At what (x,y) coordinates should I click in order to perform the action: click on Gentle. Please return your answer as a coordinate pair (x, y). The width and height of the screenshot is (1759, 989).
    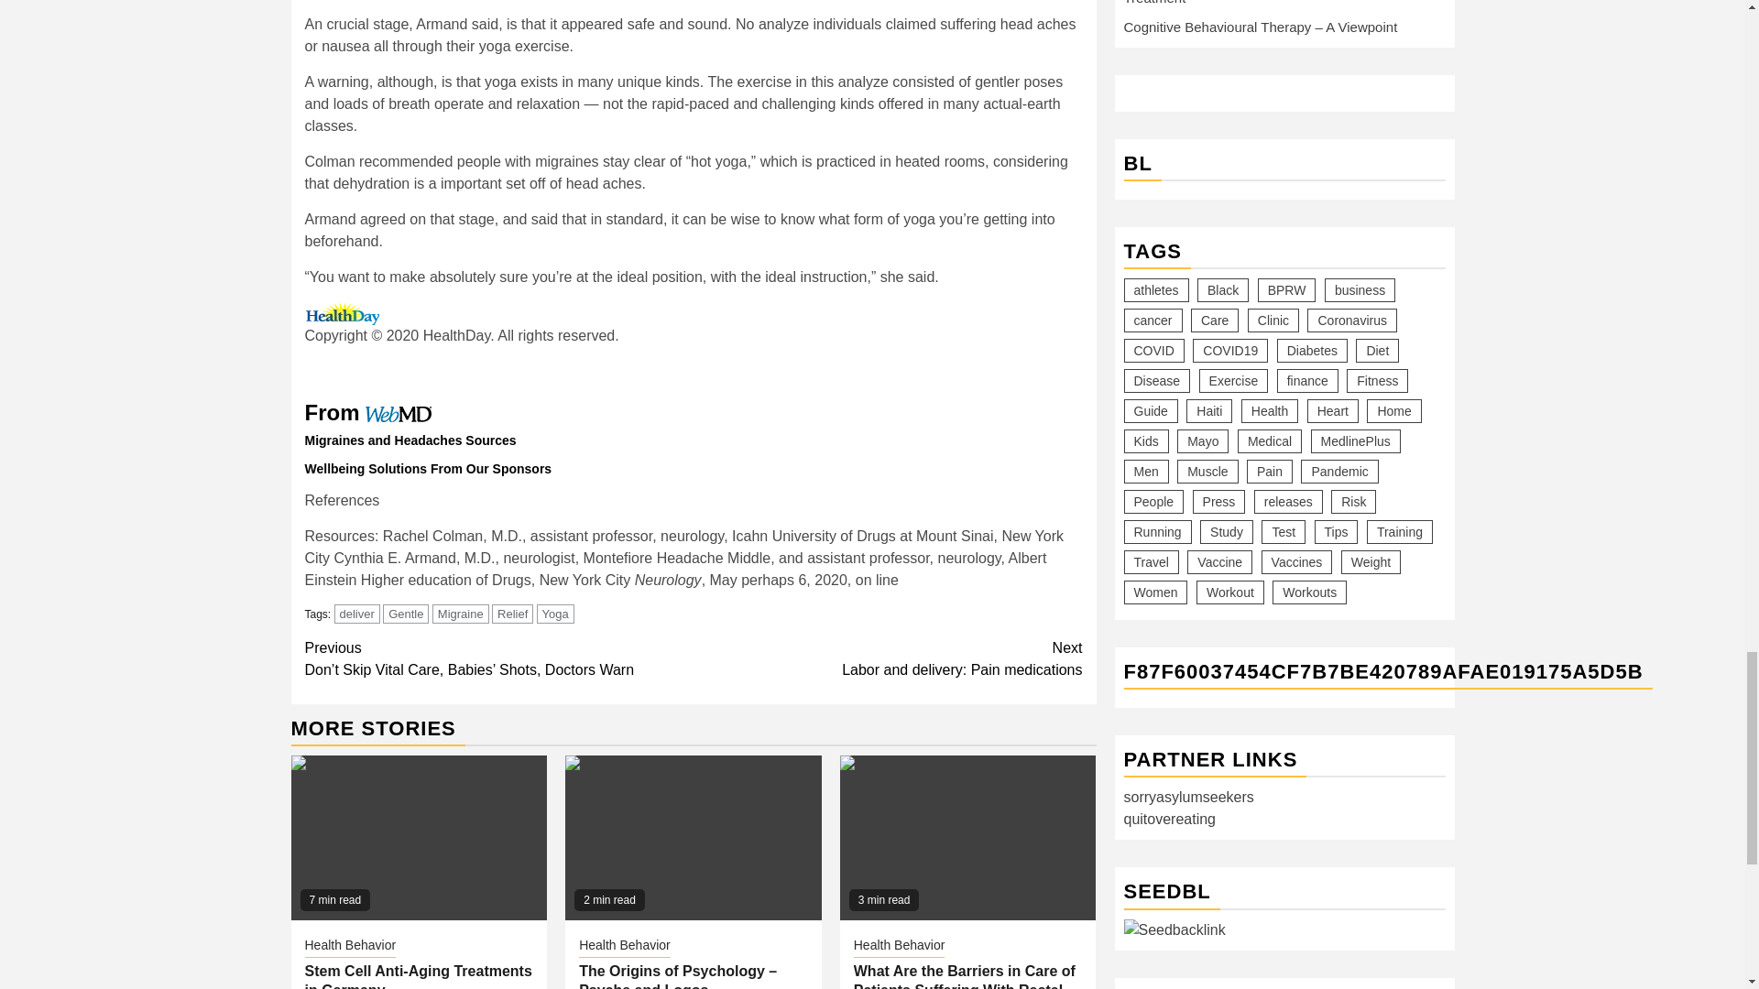
    Looking at the image, I should click on (460, 614).